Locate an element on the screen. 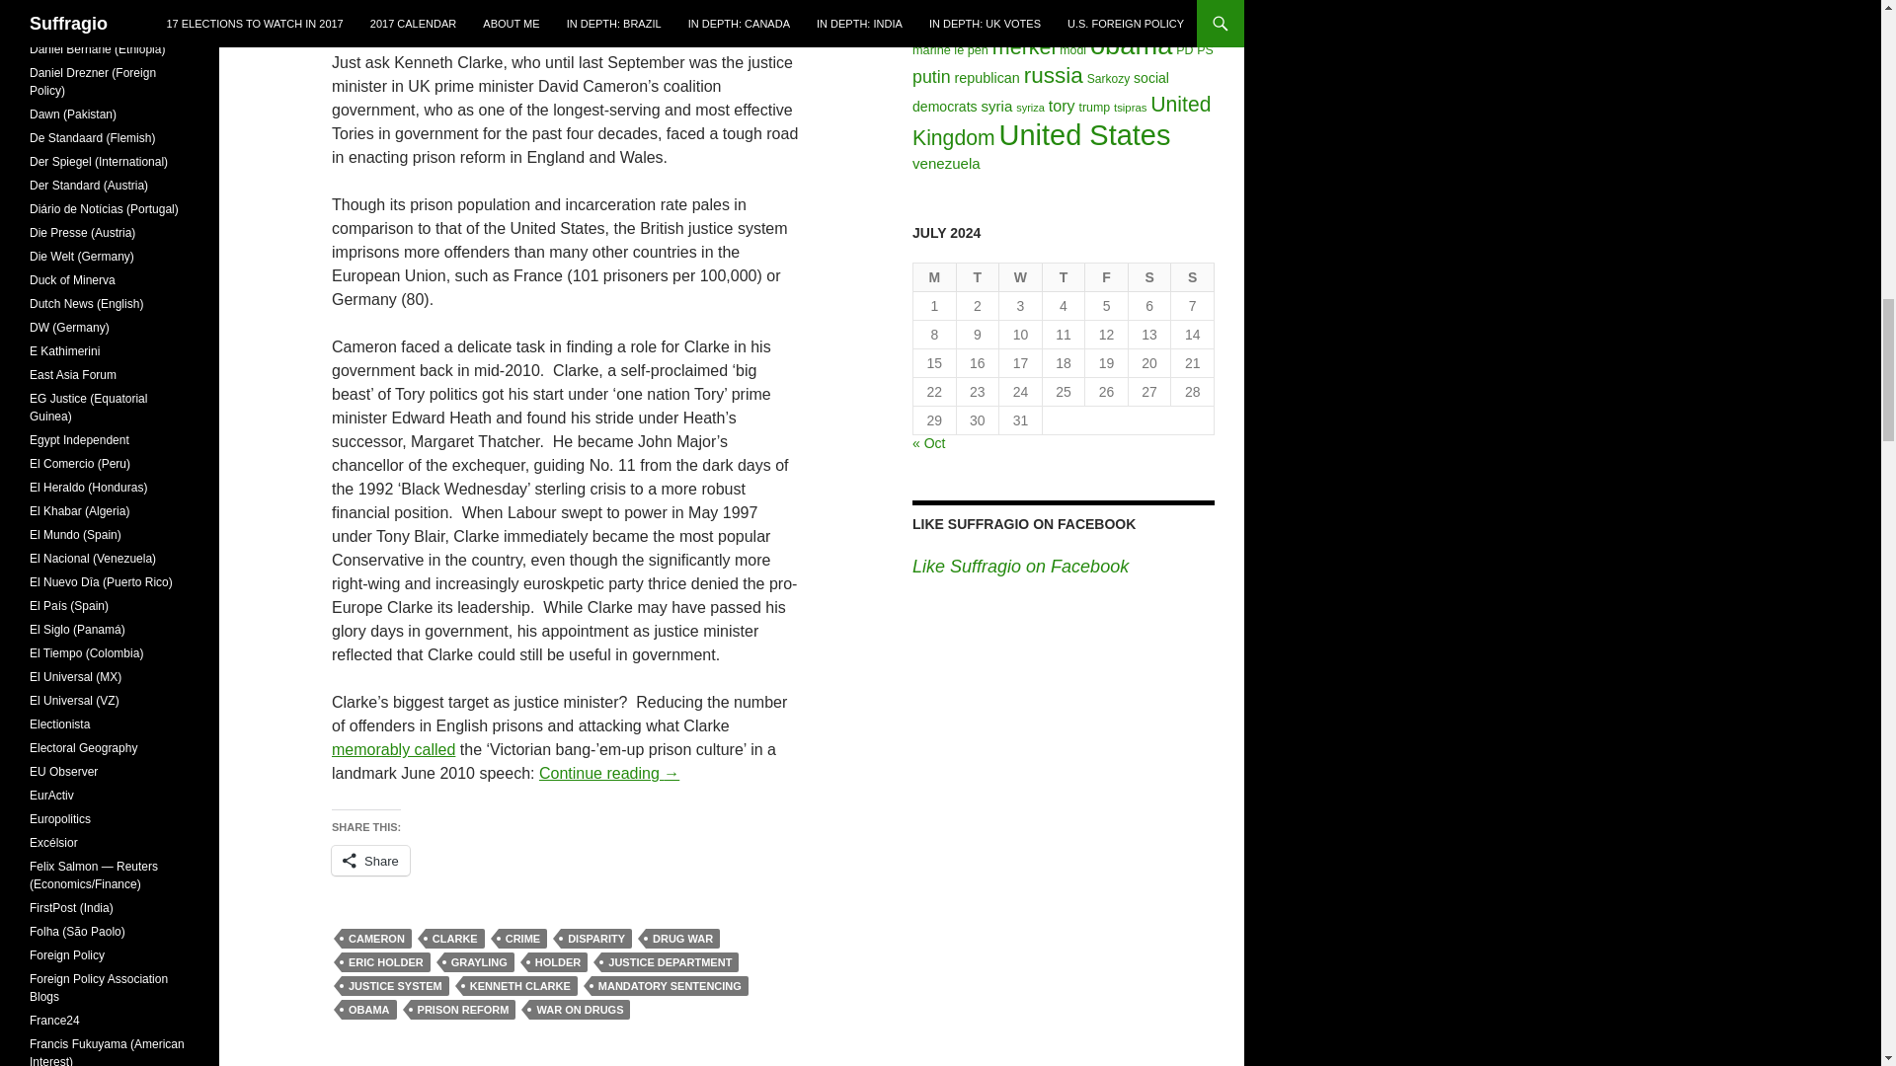 The width and height of the screenshot is (1896, 1066). GRAYLING is located at coordinates (478, 961).